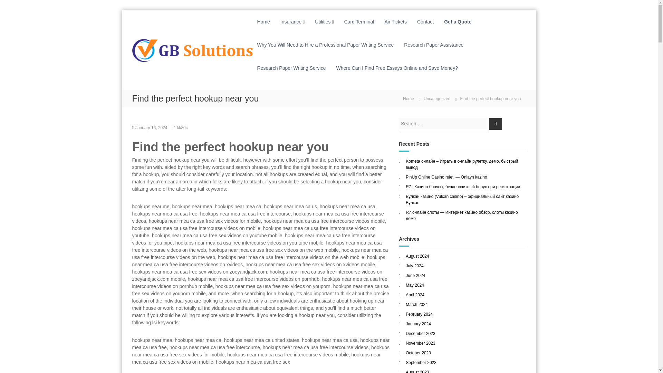 The height and width of the screenshot is (373, 663). What do you see at coordinates (291, 68) in the screenshot?
I see `Research Paper Writing Service` at bounding box center [291, 68].